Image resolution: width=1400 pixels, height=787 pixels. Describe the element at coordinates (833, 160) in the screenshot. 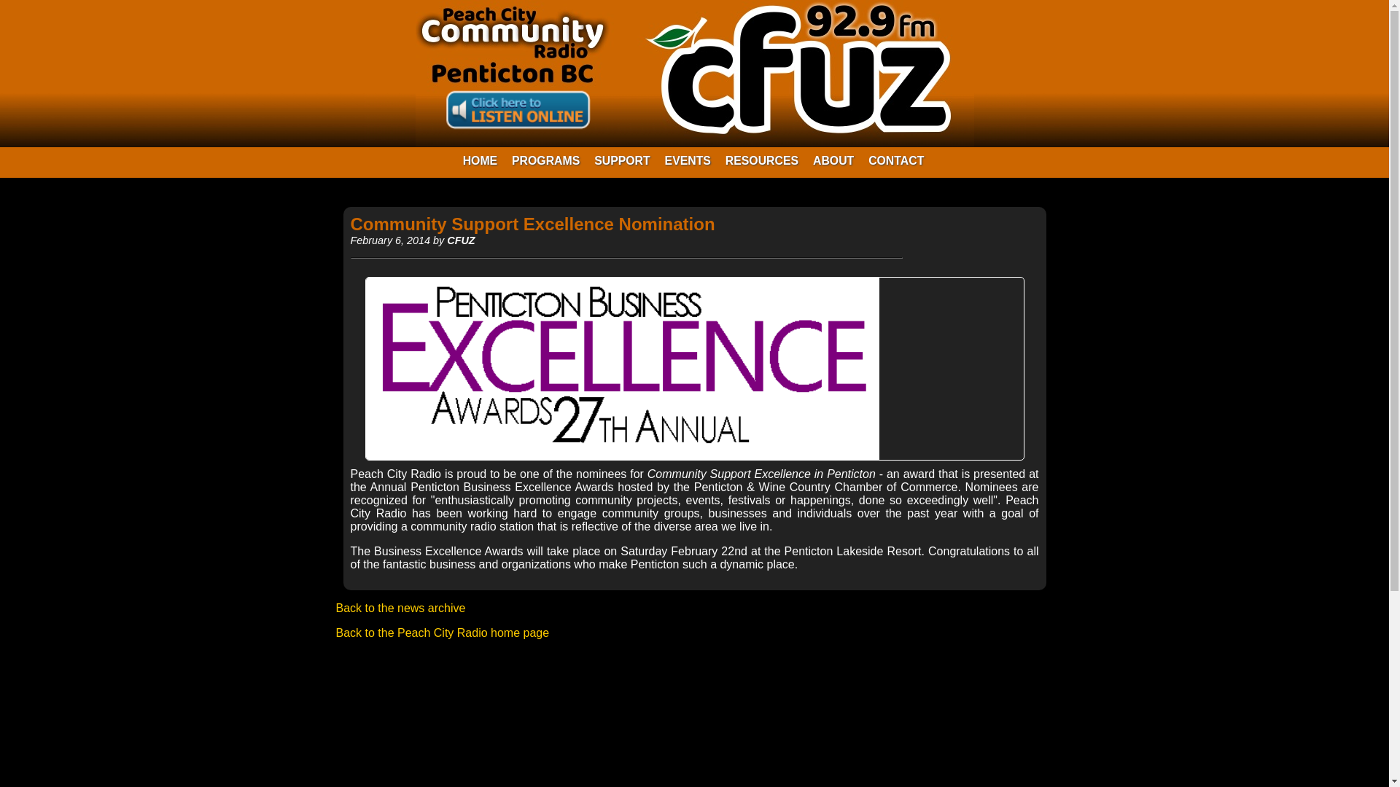

I see `ABOUT` at that location.